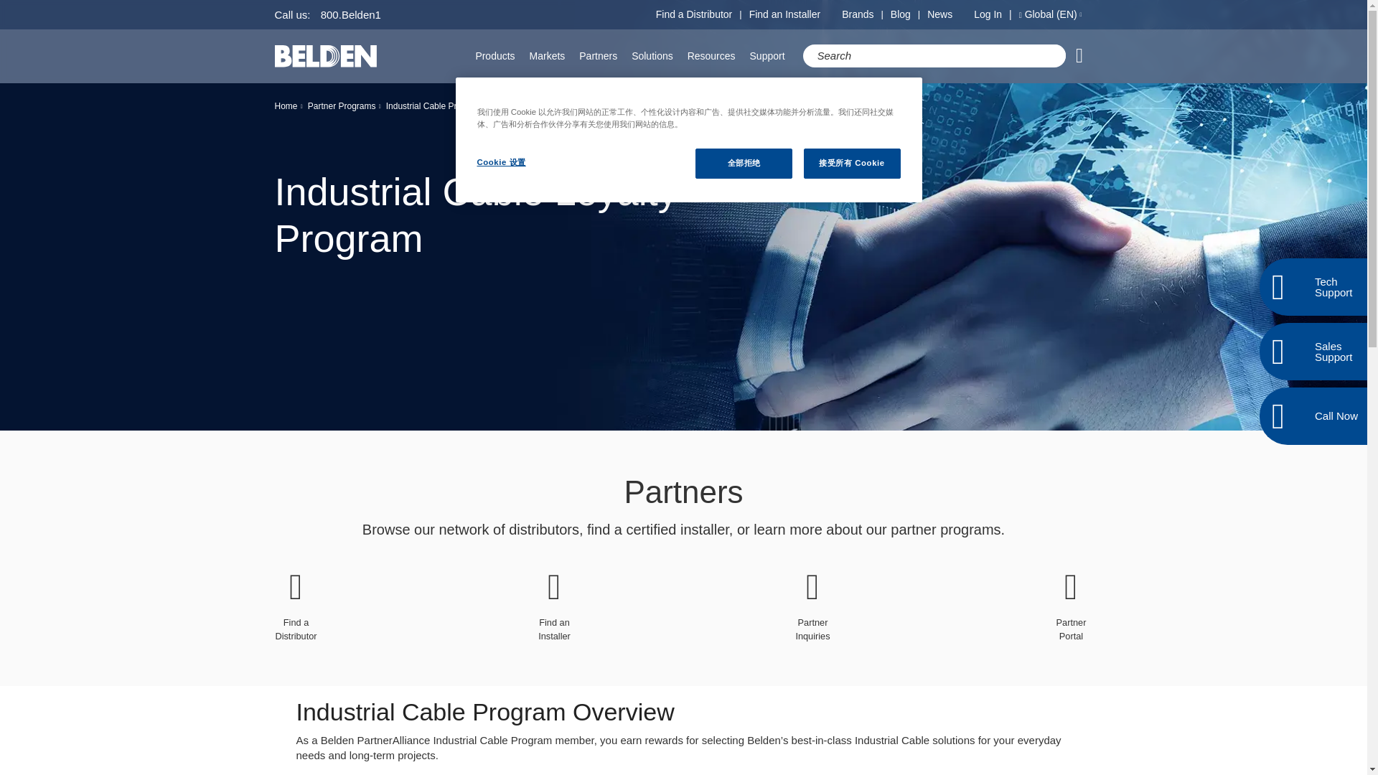 Image resolution: width=1378 pixels, height=775 pixels. What do you see at coordinates (693, 14) in the screenshot?
I see `Find a Distributor` at bounding box center [693, 14].